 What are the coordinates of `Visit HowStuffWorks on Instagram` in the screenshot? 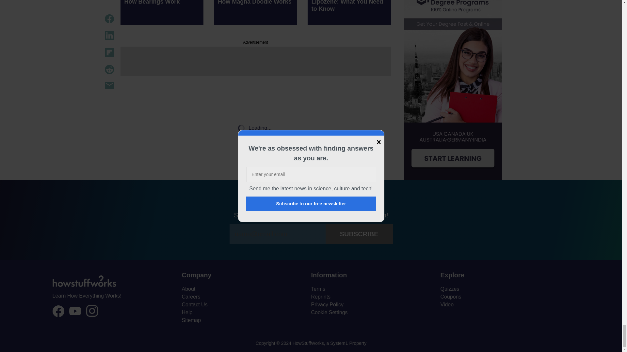 It's located at (92, 311).